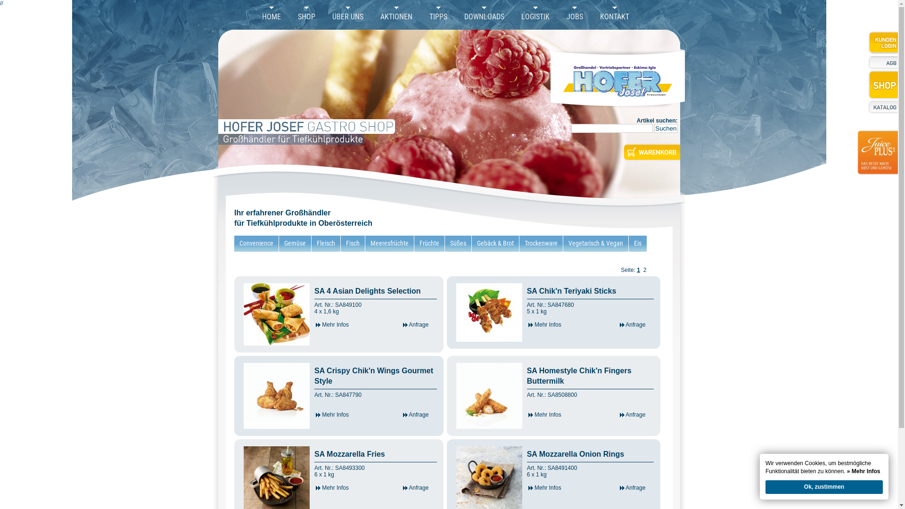  Describe the element at coordinates (416, 325) in the screenshot. I see `Anfrage` at that location.